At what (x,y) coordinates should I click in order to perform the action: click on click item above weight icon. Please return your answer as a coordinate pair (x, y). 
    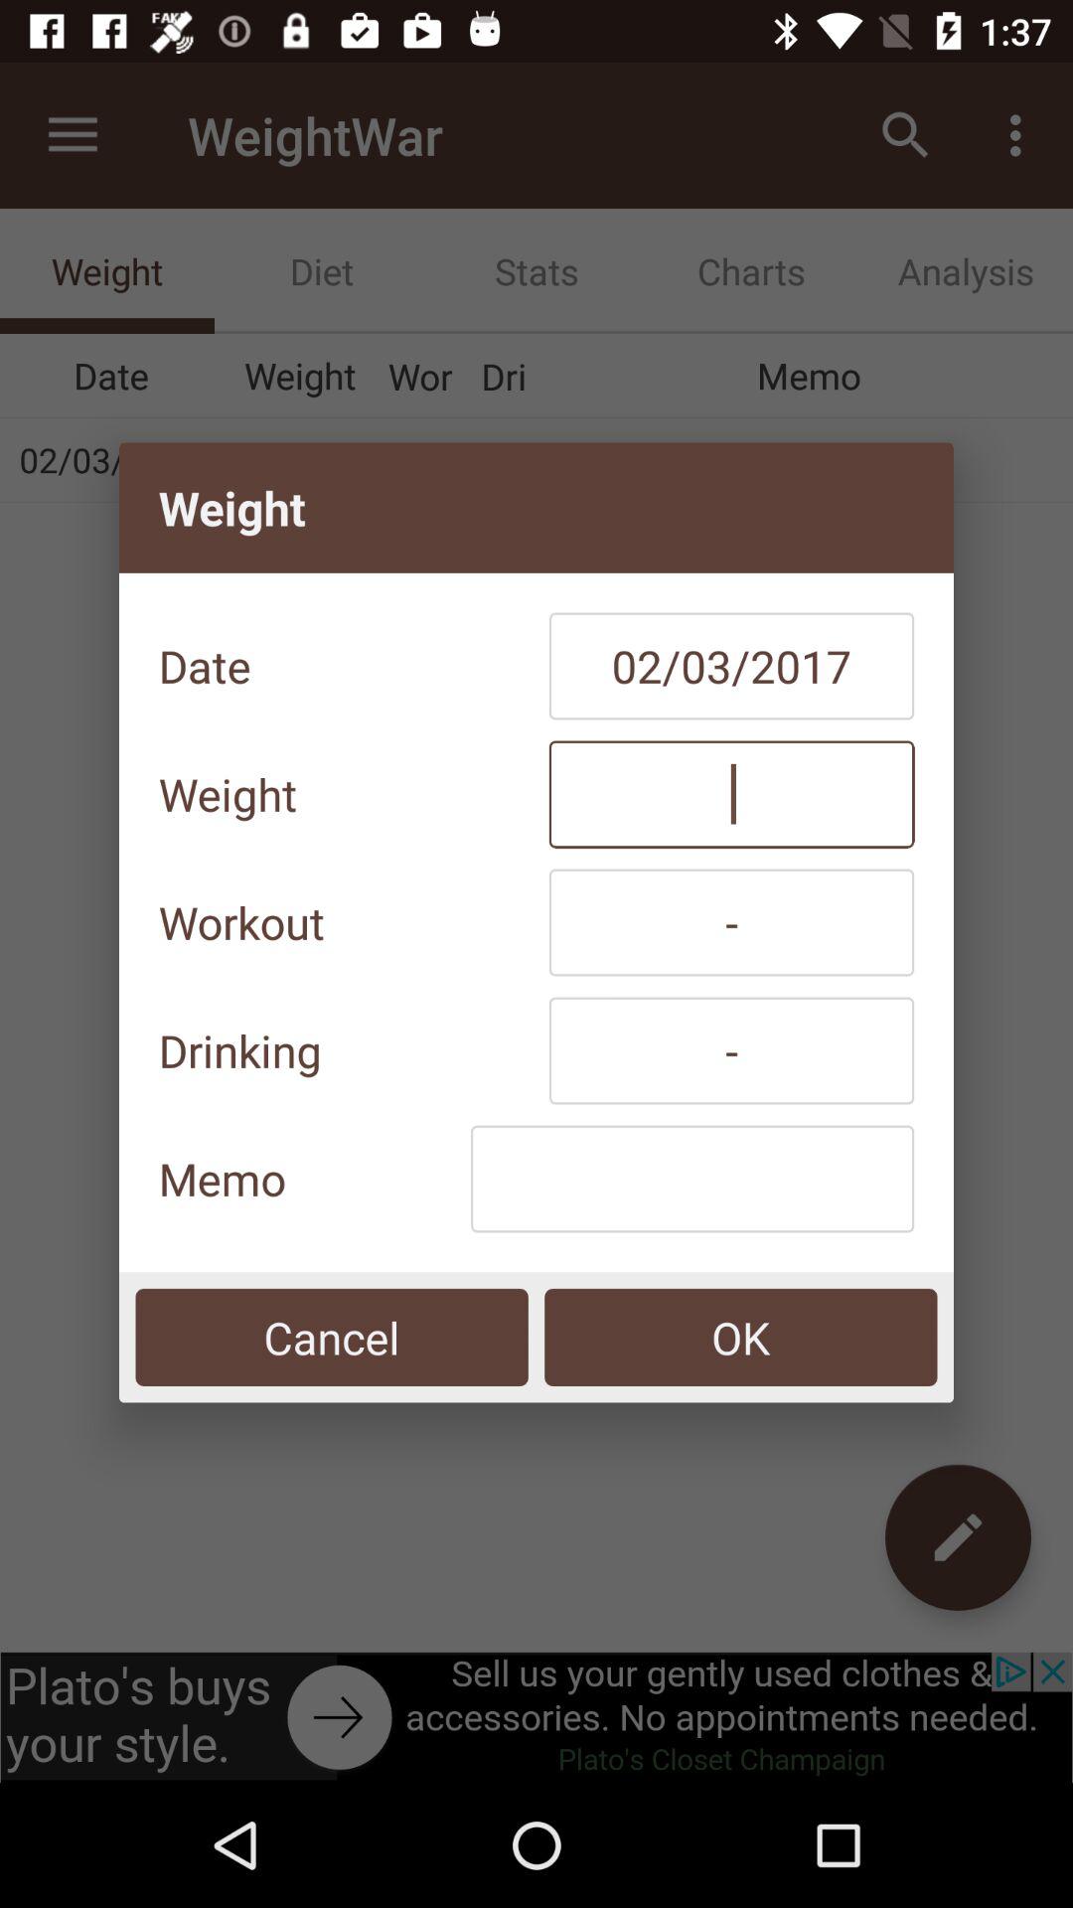
    Looking at the image, I should click on (731, 666).